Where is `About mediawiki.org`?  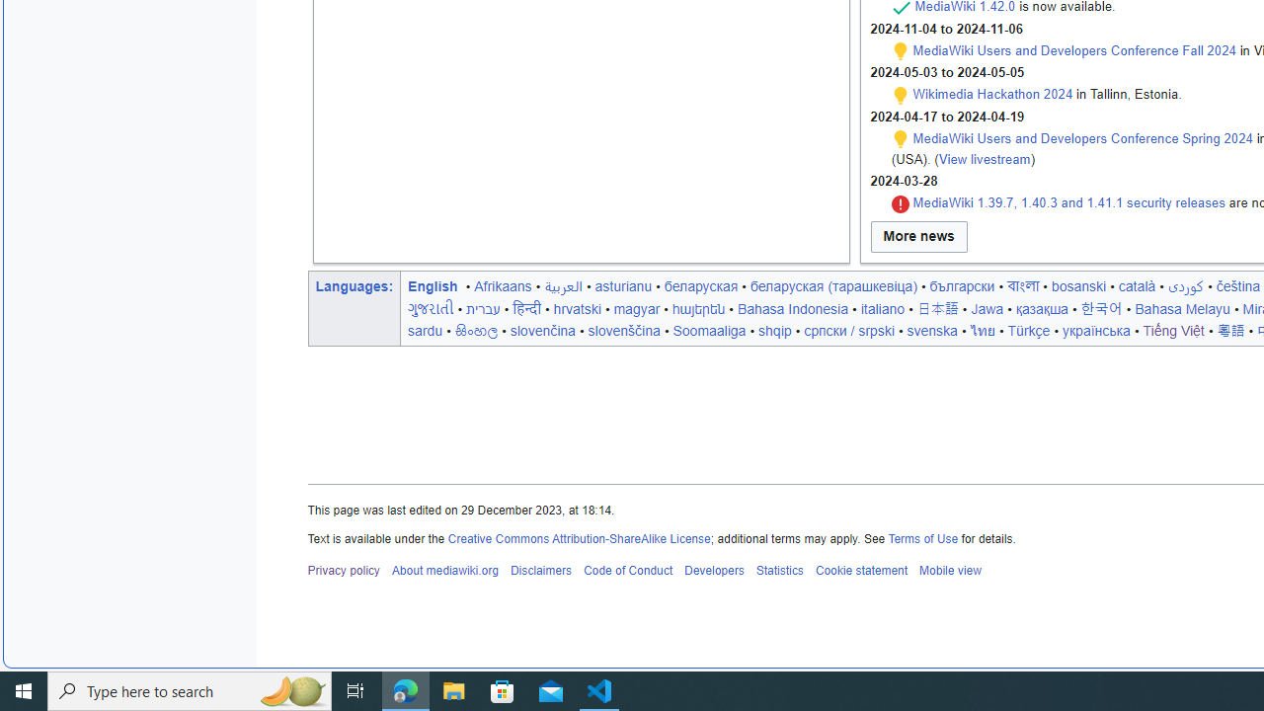 About mediawiki.org is located at coordinates (444, 571).